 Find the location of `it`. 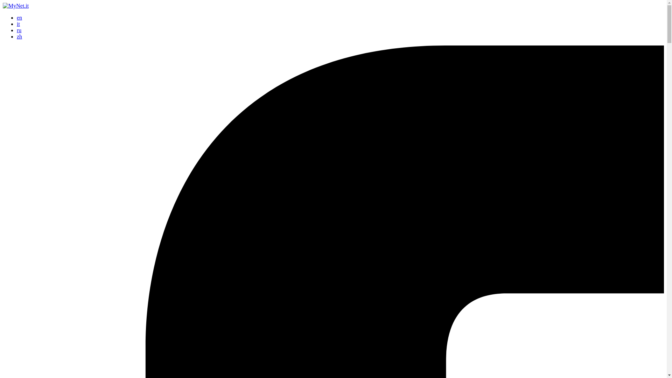

it is located at coordinates (18, 24).